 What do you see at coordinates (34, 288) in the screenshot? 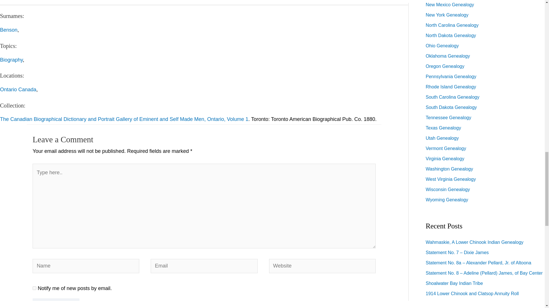
I see `subscribe` at bounding box center [34, 288].